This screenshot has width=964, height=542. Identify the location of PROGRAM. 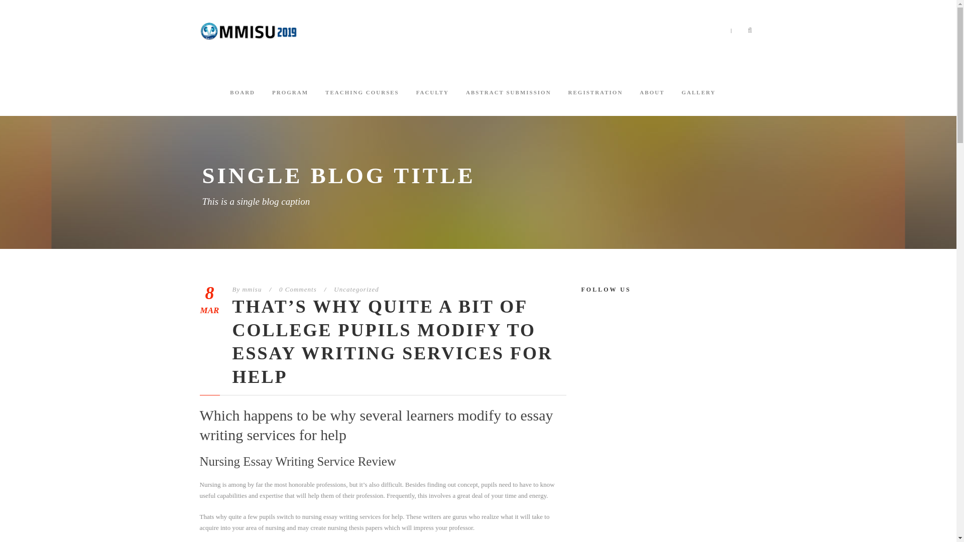
(290, 102).